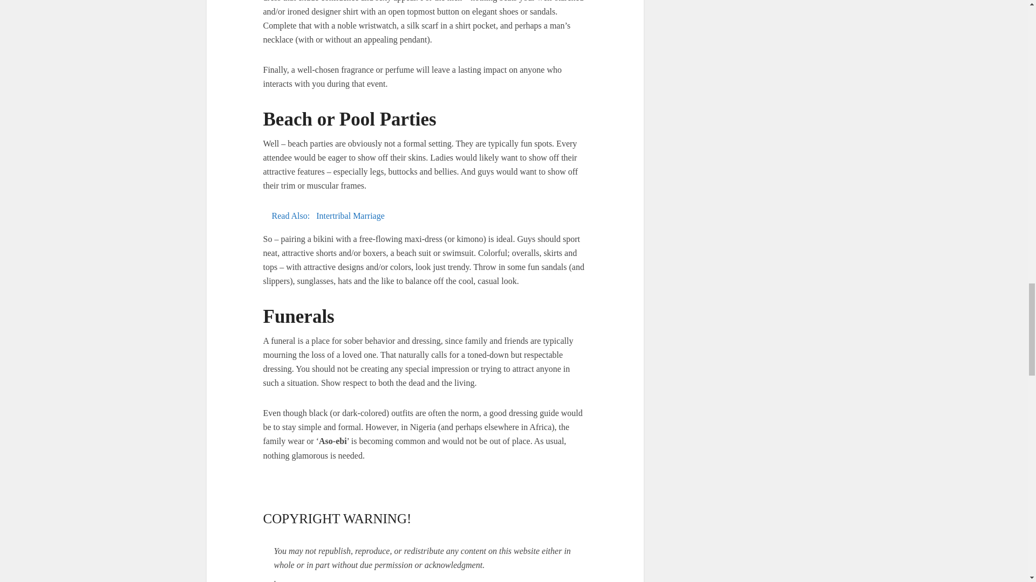 Image resolution: width=1036 pixels, height=582 pixels. Describe the element at coordinates (425, 216) in the screenshot. I see `Read Also:   Intertribal Marriage` at that location.